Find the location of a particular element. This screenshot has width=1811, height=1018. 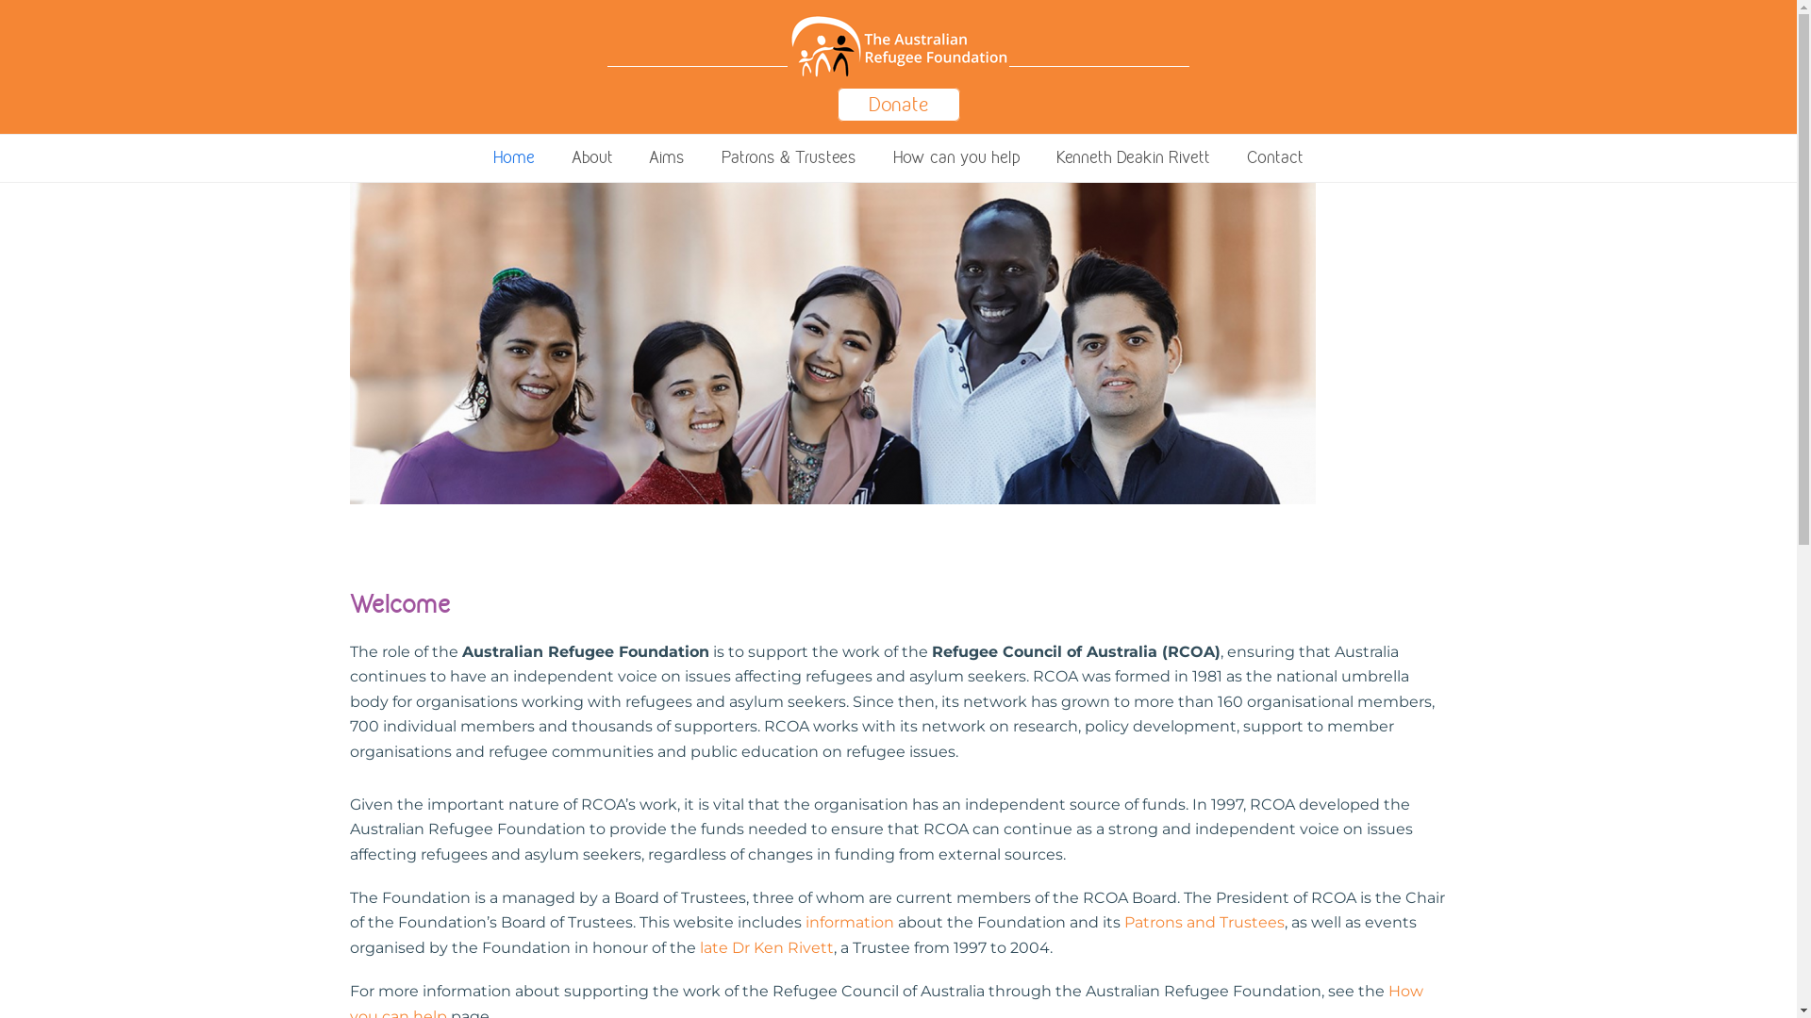

information is located at coordinates (850, 922).